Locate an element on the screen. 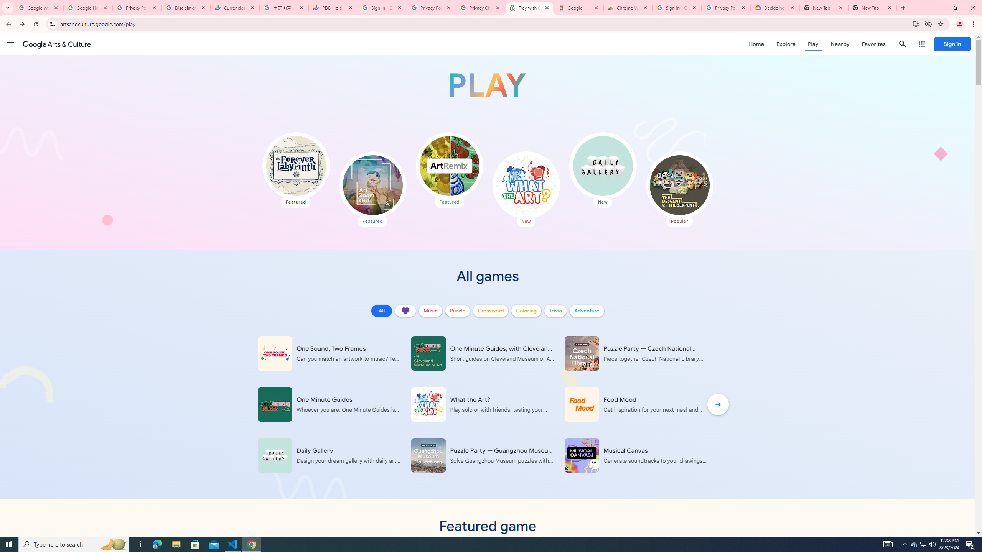 This screenshot has height=552, width=982. Sign in - Google Accounts is located at coordinates (382, 8).